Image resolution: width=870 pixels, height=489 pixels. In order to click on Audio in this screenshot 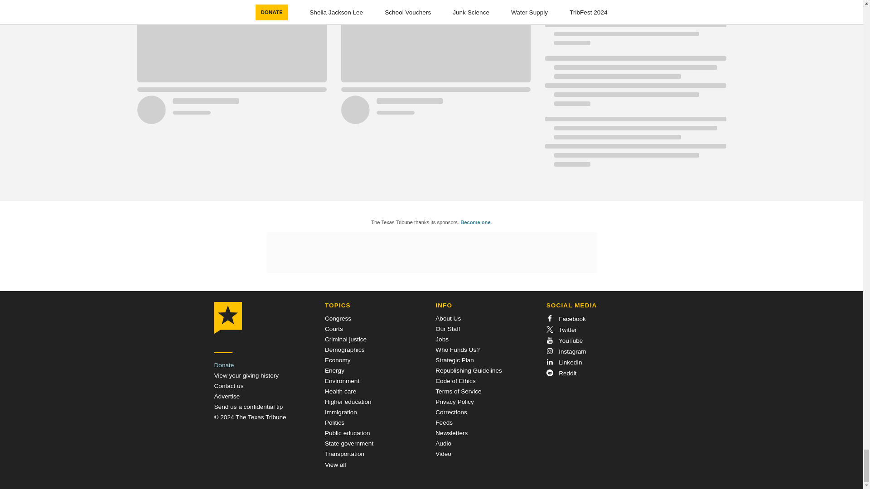, I will do `click(443, 444)`.